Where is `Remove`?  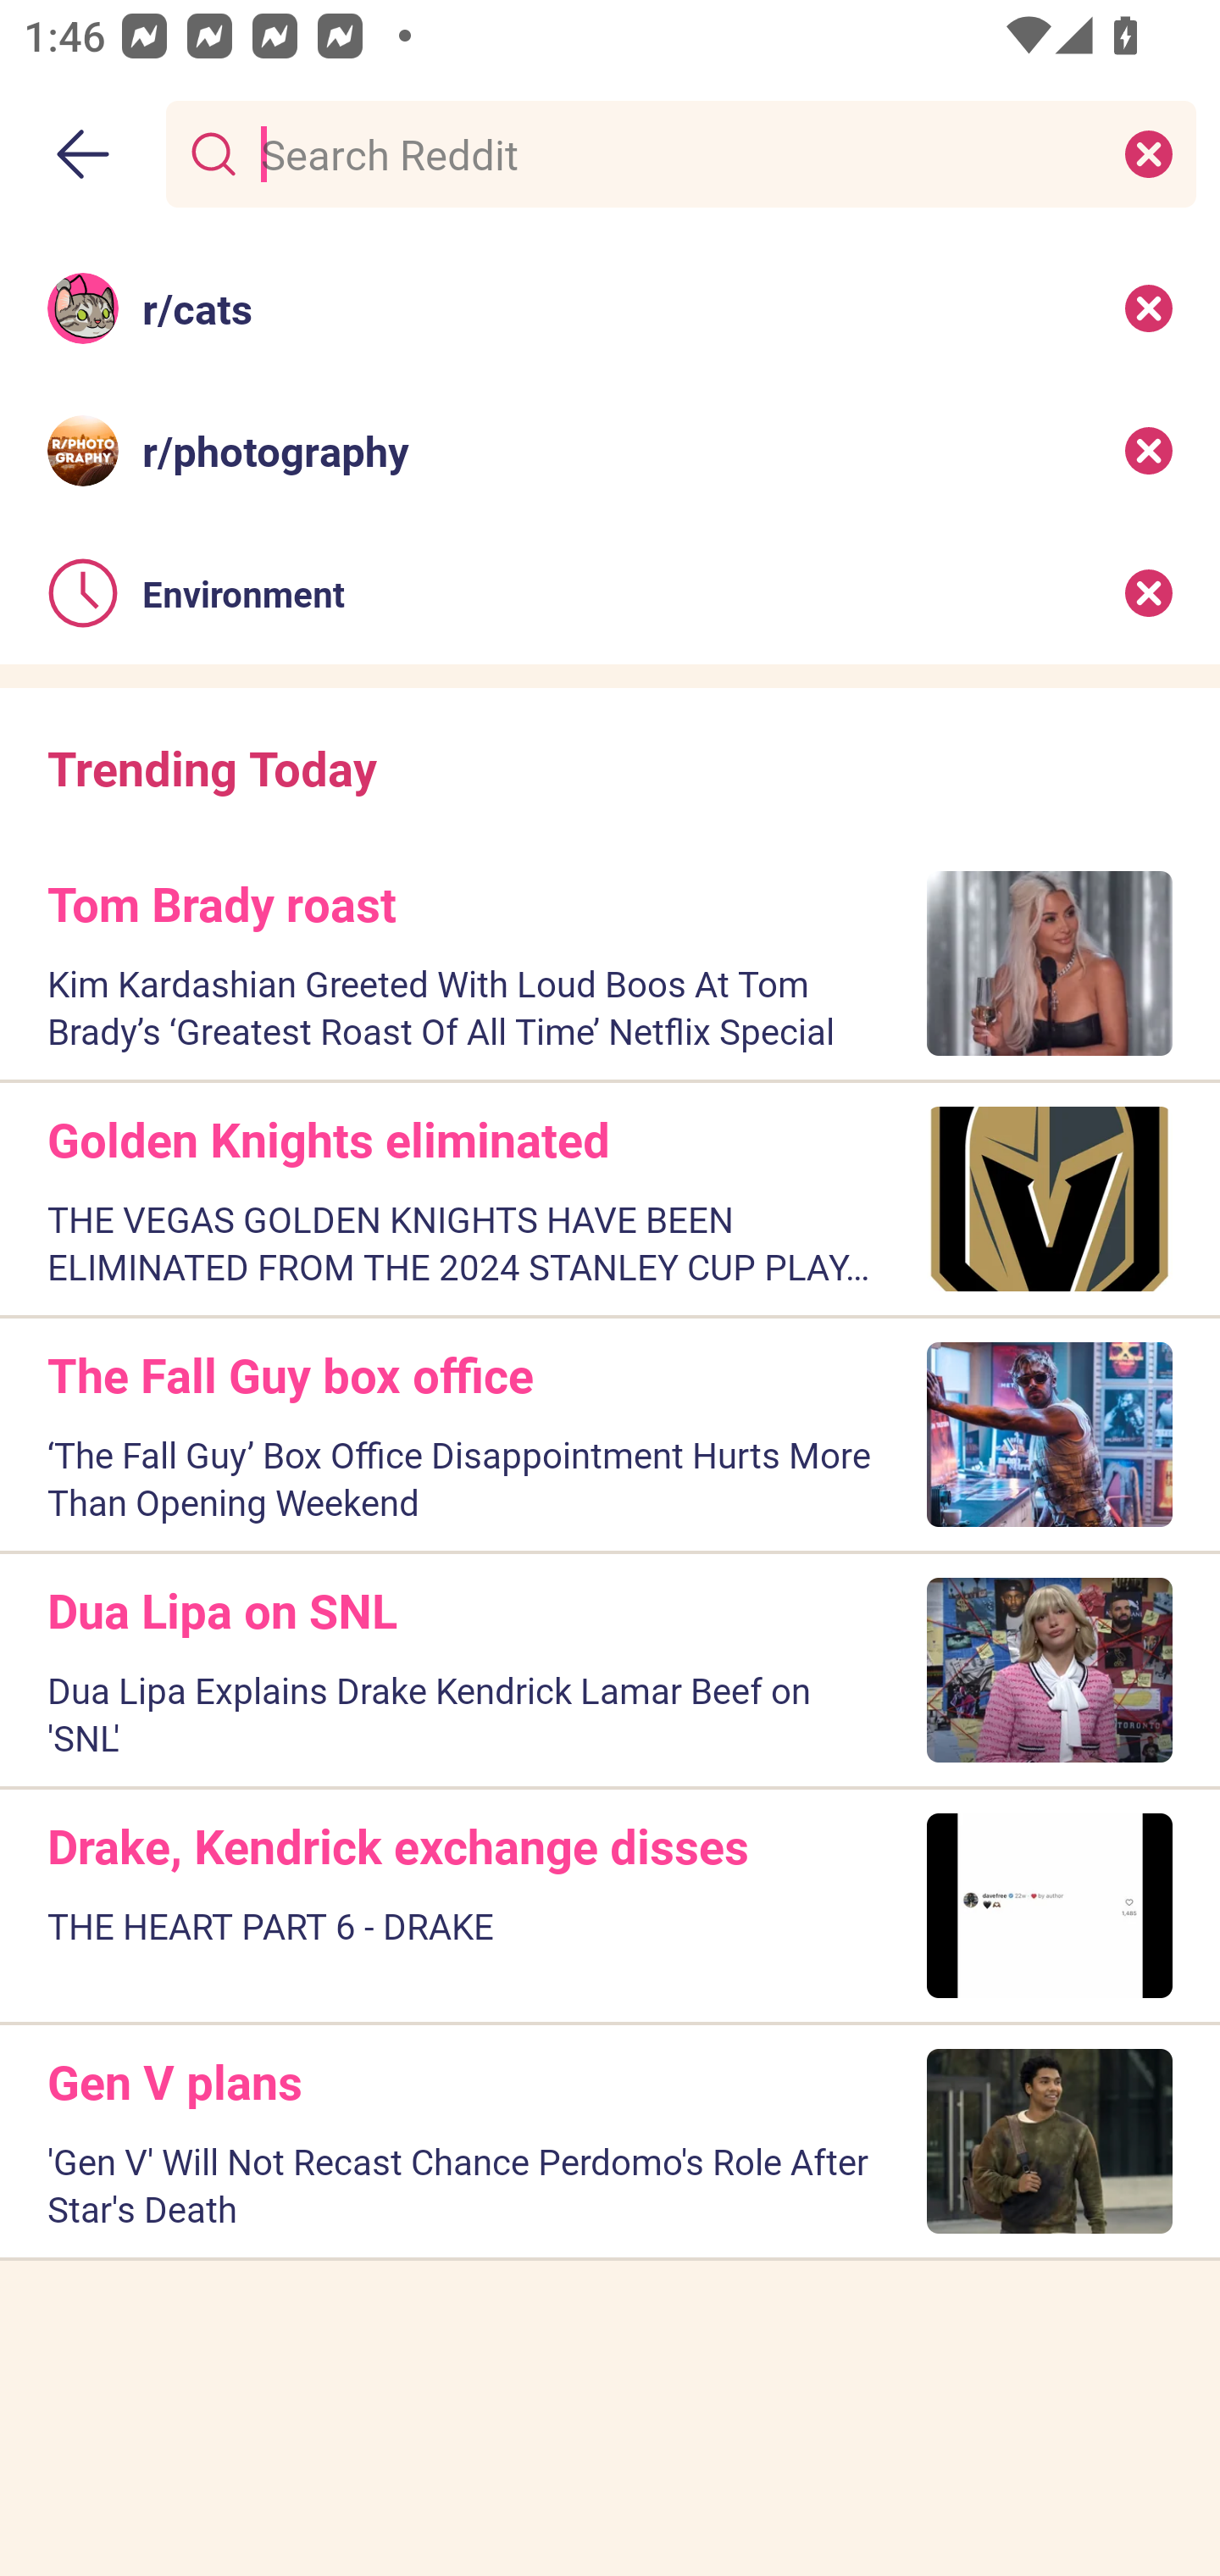
Remove is located at coordinates (1149, 307).